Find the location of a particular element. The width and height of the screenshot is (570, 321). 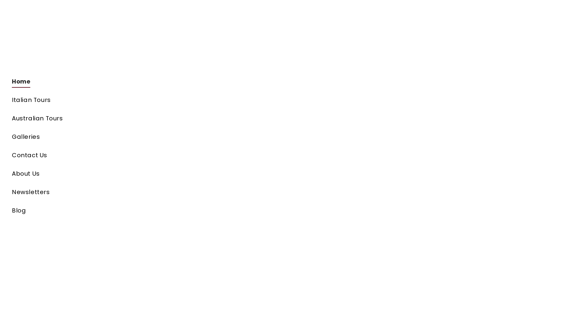

Galleries is located at coordinates (140, 137).